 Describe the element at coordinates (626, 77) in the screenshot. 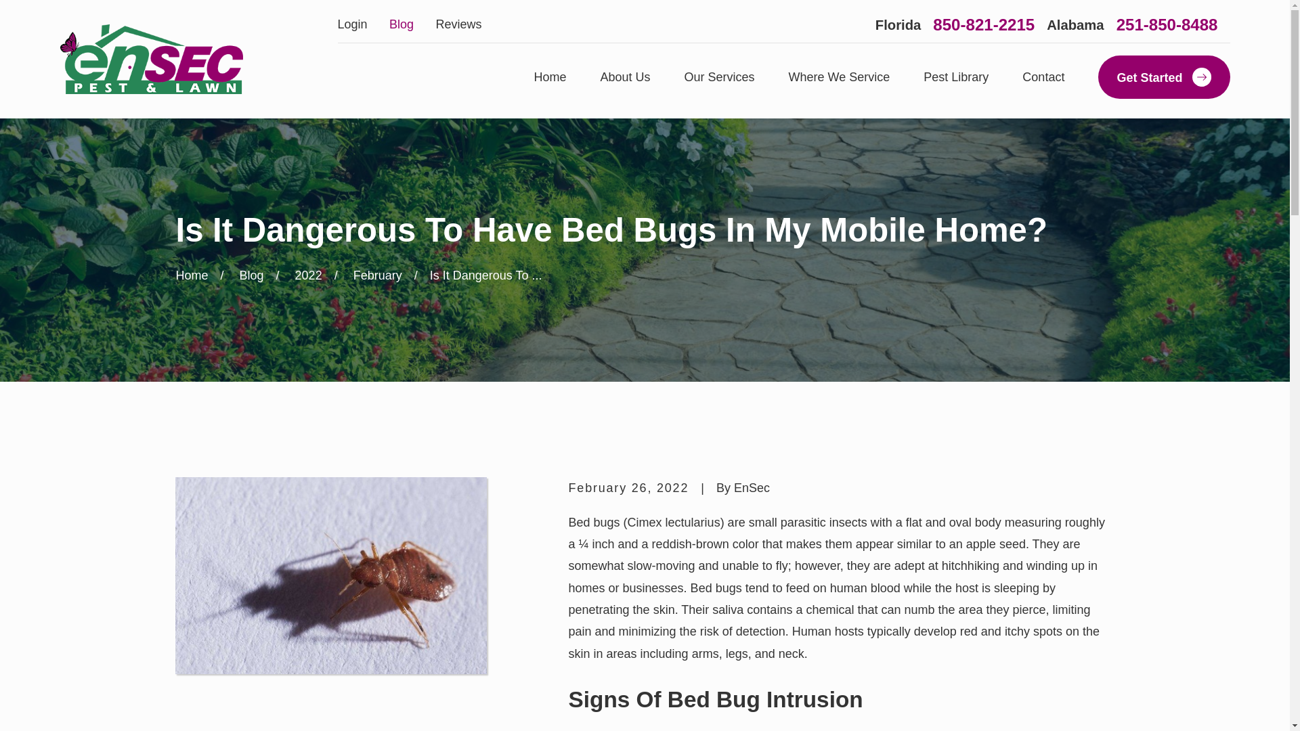

I see `About Us` at that location.